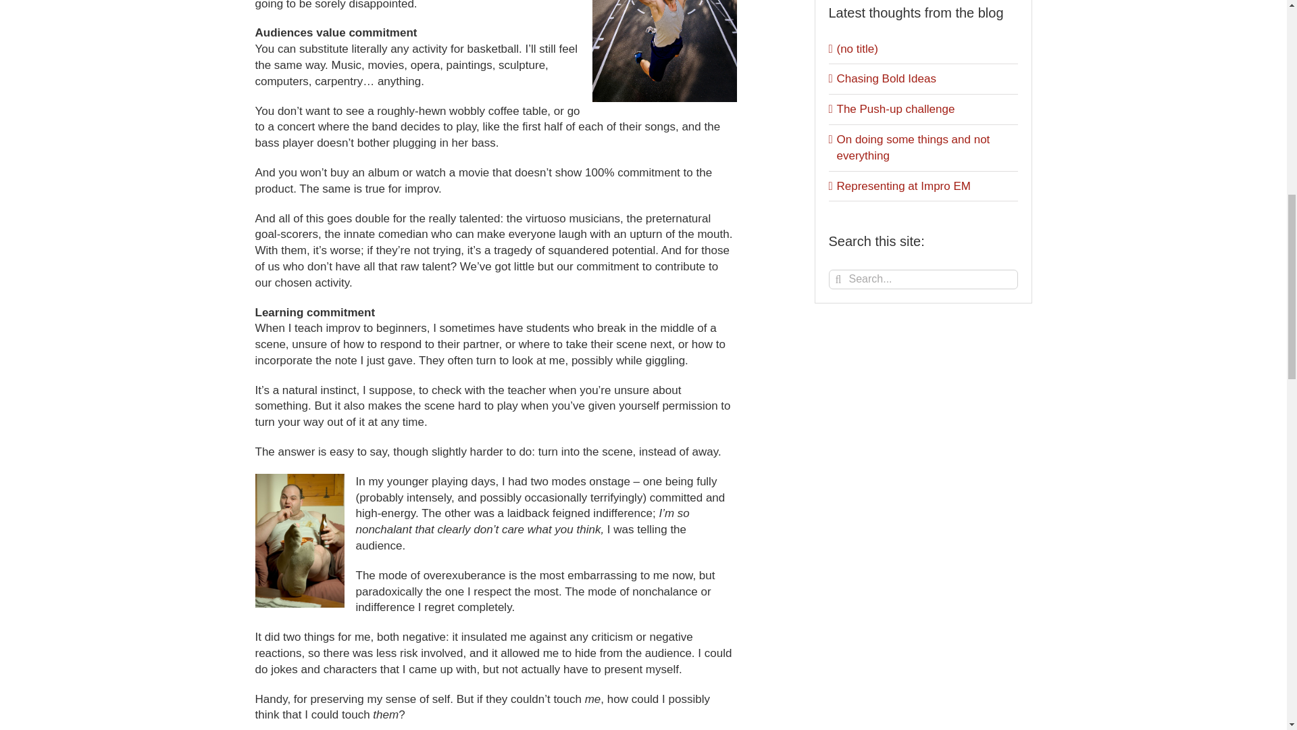  Describe the element at coordinates (896, 109) in the screenshot. I see `The Push-up challenge` at that location.